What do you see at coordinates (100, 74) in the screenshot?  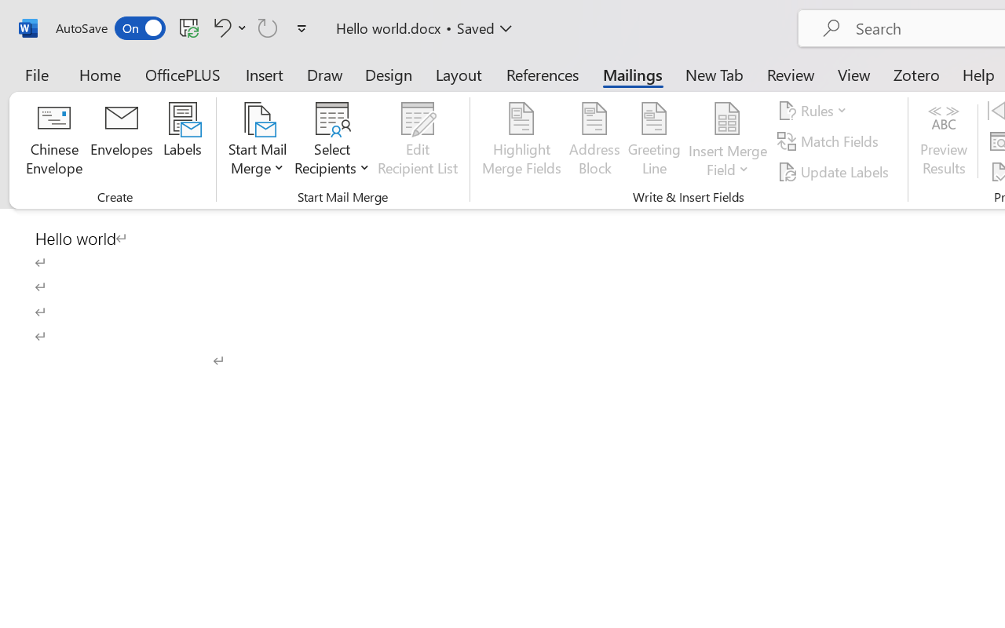 I see `Home` at bounding box center [100, 74].